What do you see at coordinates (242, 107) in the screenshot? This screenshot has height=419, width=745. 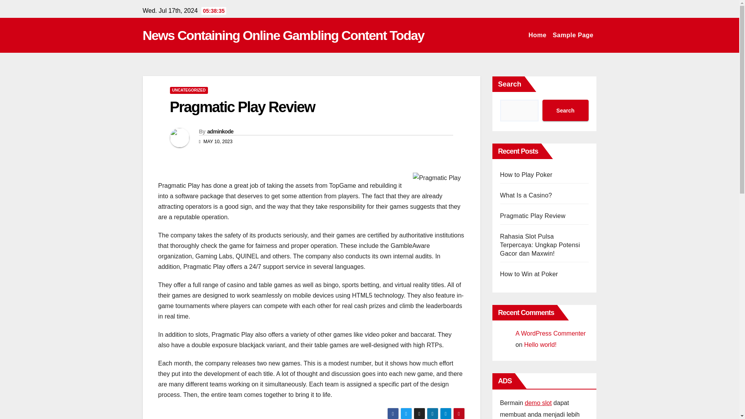 I see `Pragmatic Play Review` at bounding box center [242, 107].